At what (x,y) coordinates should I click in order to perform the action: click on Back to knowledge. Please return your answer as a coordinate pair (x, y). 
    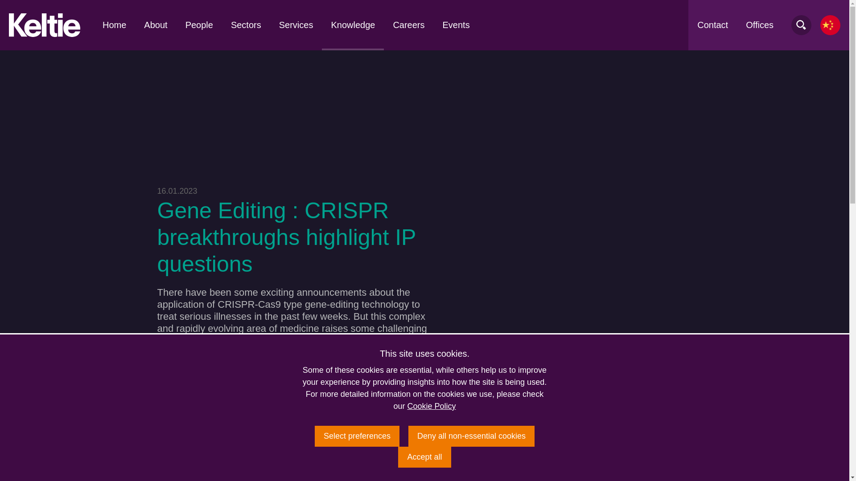
    Looking at the image, I should click on (634, 470).